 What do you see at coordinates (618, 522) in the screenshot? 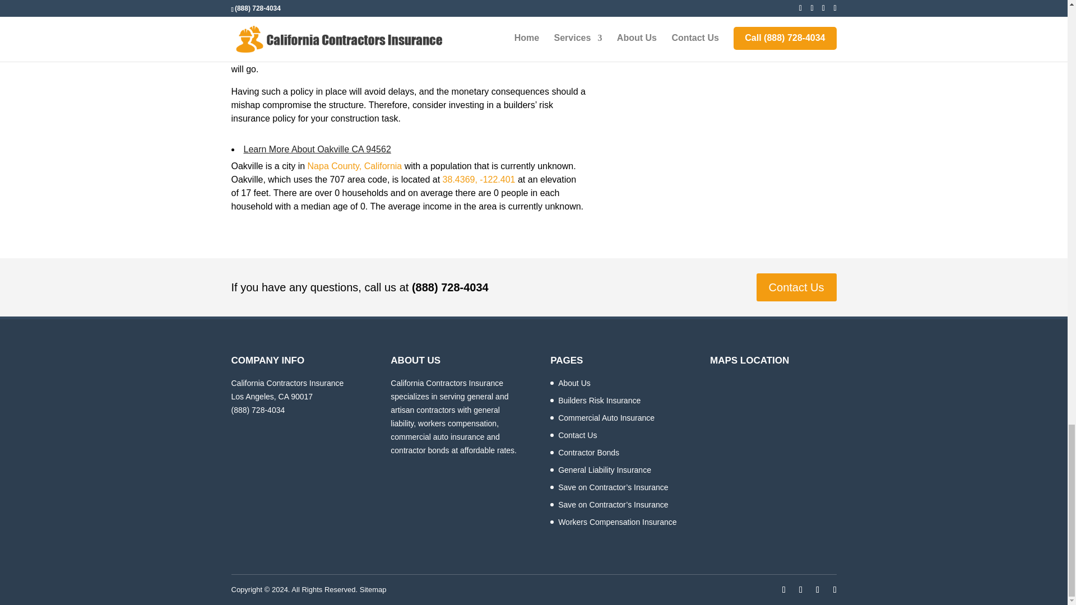
I see `Workers Compensation Insurance` at bounding box center [618, 522].